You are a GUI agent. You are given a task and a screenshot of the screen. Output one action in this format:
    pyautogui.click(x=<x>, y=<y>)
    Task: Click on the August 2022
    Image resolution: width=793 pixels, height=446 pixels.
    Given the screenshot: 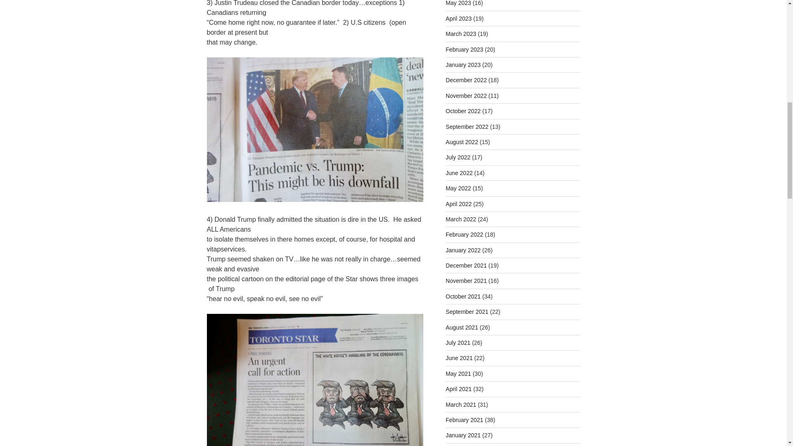 What is the action you would take?
    pyautogui.click(x=462, y=142)
    